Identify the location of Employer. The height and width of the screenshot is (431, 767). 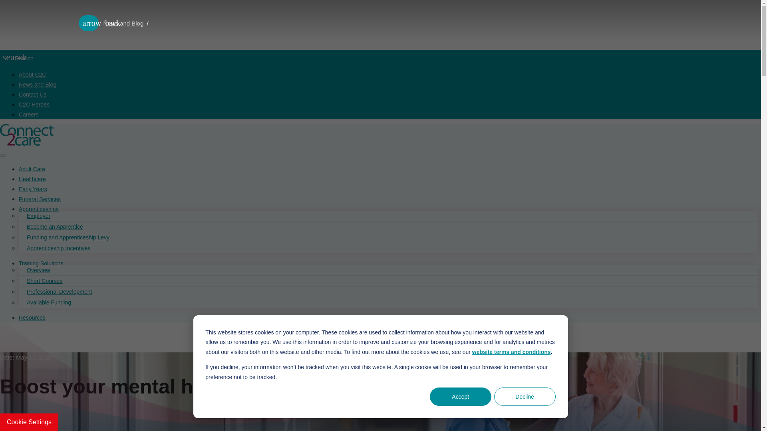
(38, 215).